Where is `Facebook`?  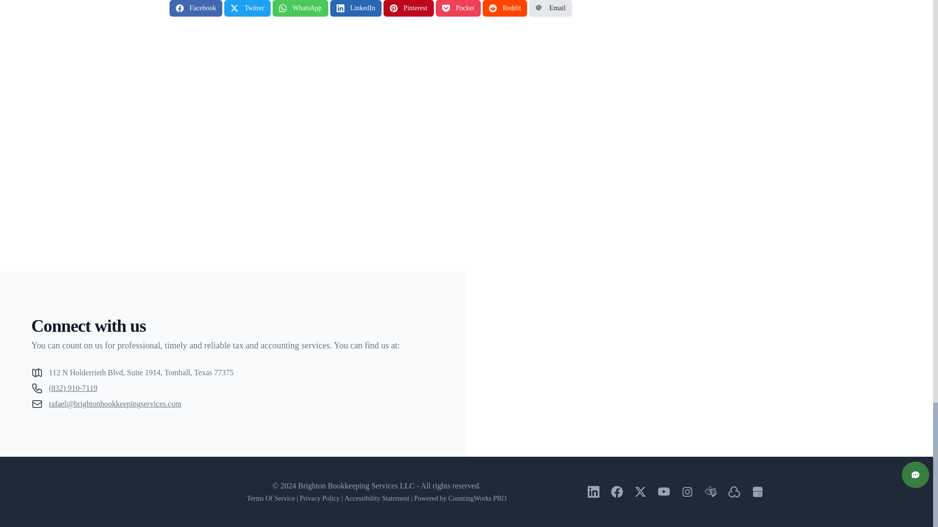 Facebook is located at coordinates (196, 8).